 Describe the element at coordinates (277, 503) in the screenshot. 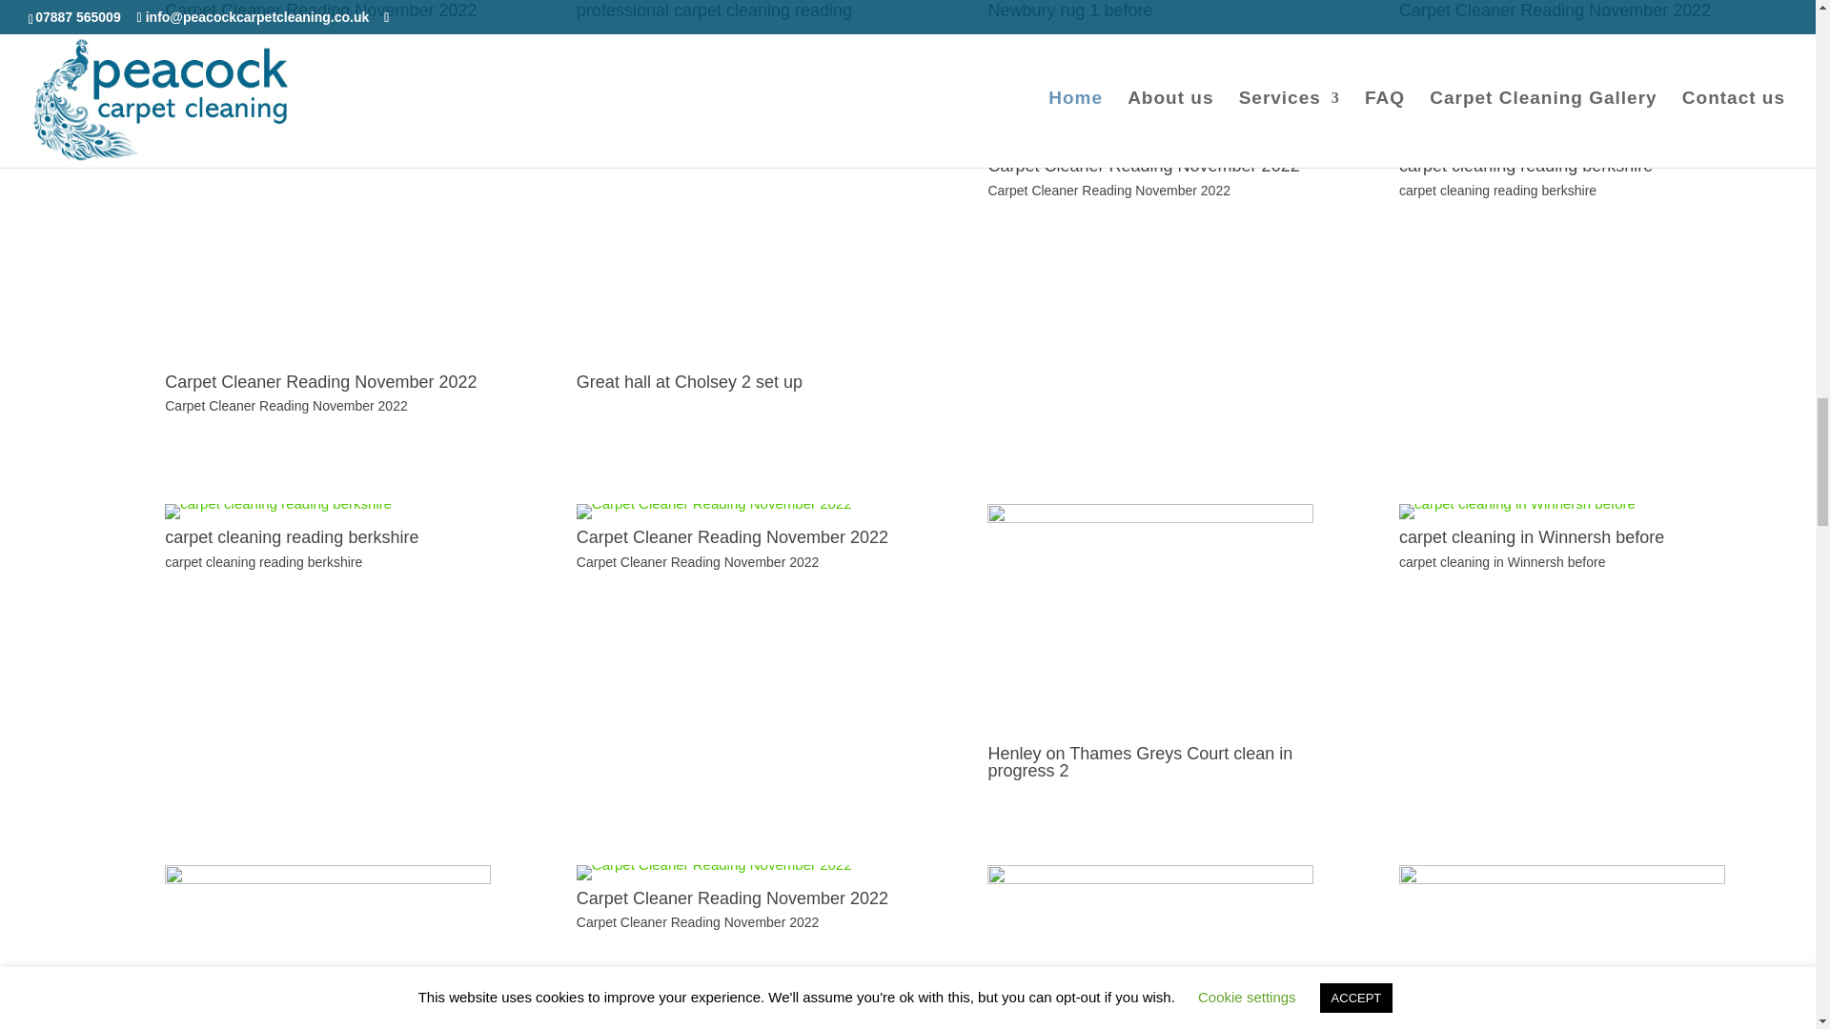

I see `carpet cleaning reading berkshire` at that location.